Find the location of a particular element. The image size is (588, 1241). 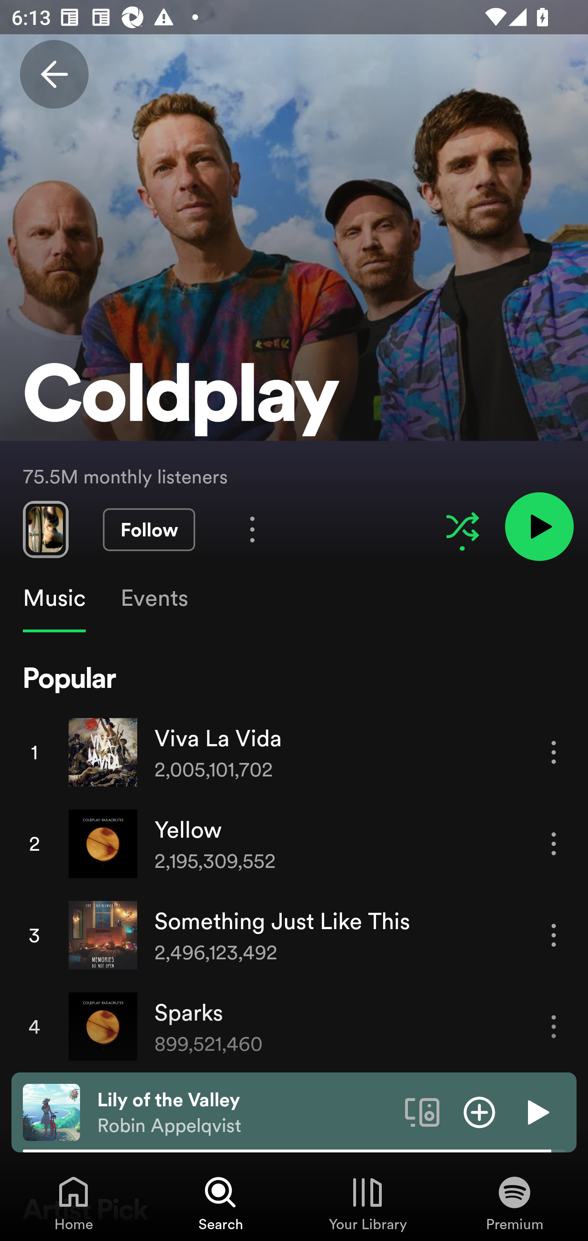

Premium, Tab 4 of 4 Premium Premium is located at coordinates (514, 1203).